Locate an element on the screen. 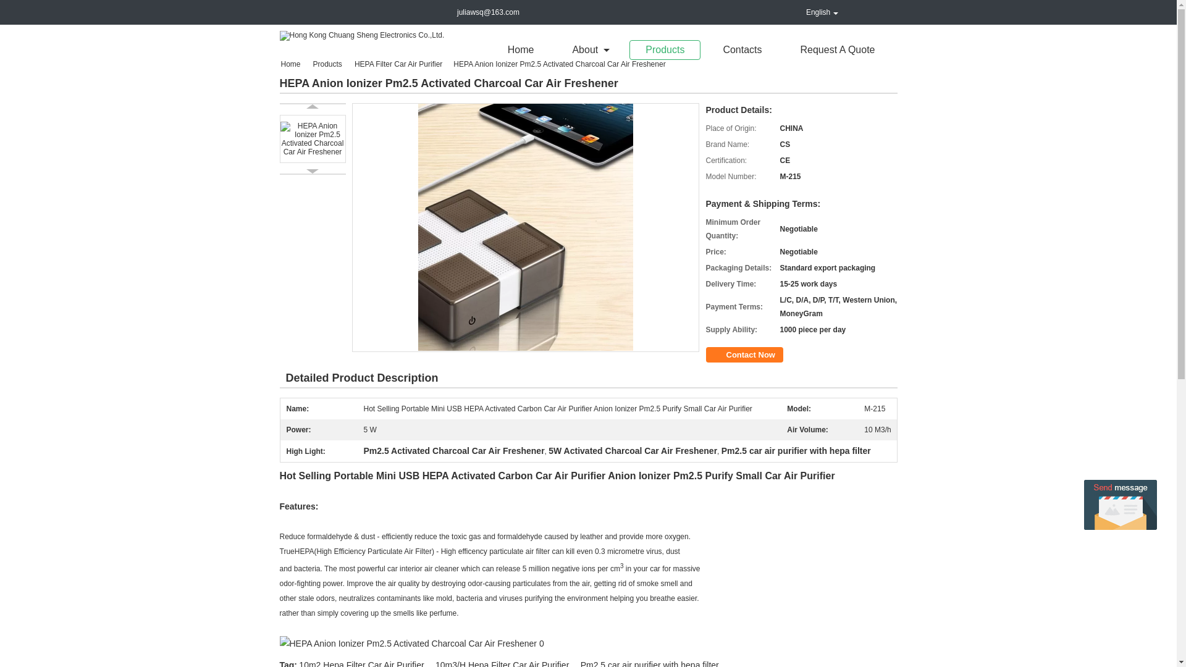 The height and width of the screenshot is (667, 1186). HEPA Filter Car Air Purifier is located at coordinates (399, 64).